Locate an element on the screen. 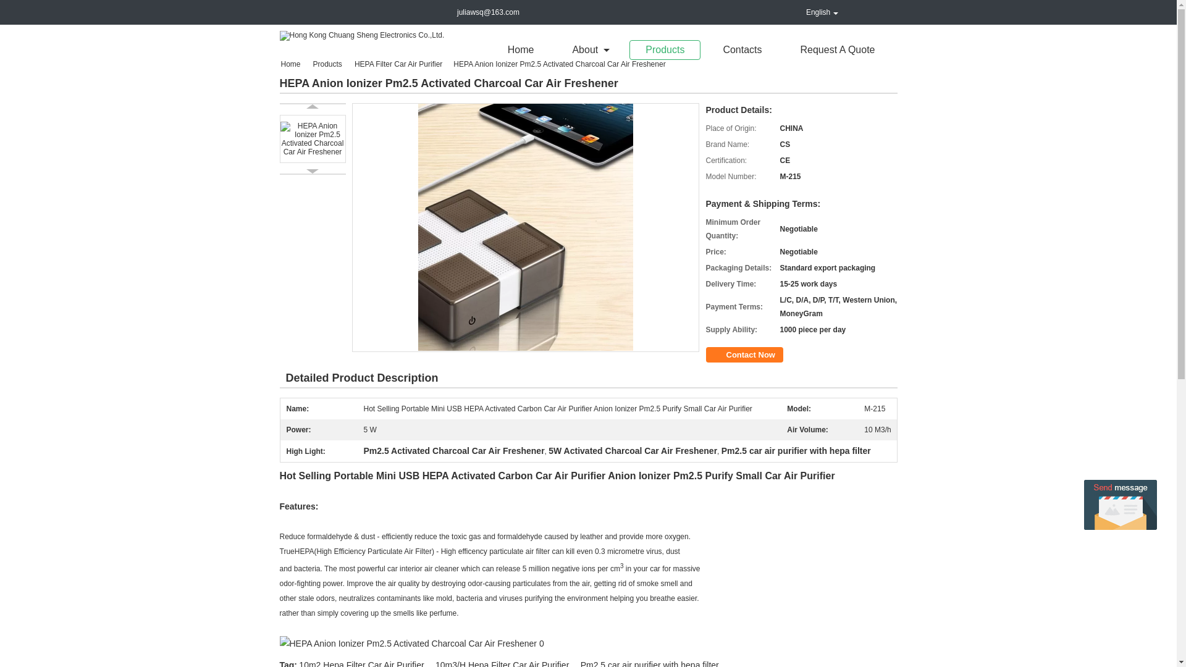 The height and width of the screenshot is (667, 1186). HEPA Filter Car Air Purifier is located at coordinates (399, 64).